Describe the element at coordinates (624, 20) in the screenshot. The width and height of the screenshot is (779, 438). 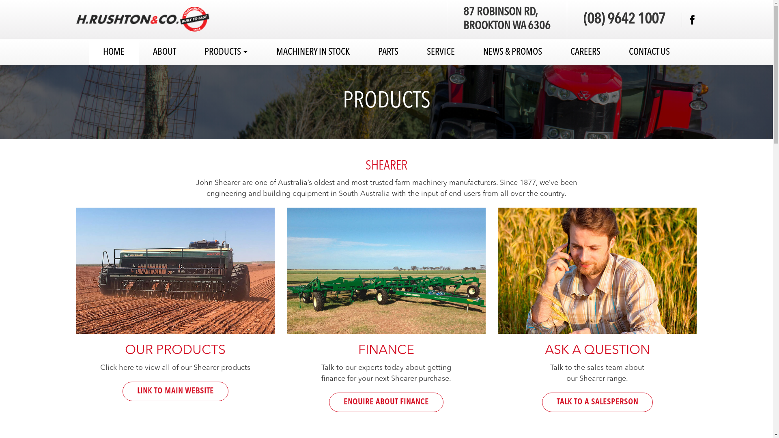
I see `(08) 9642 1007` at that location.